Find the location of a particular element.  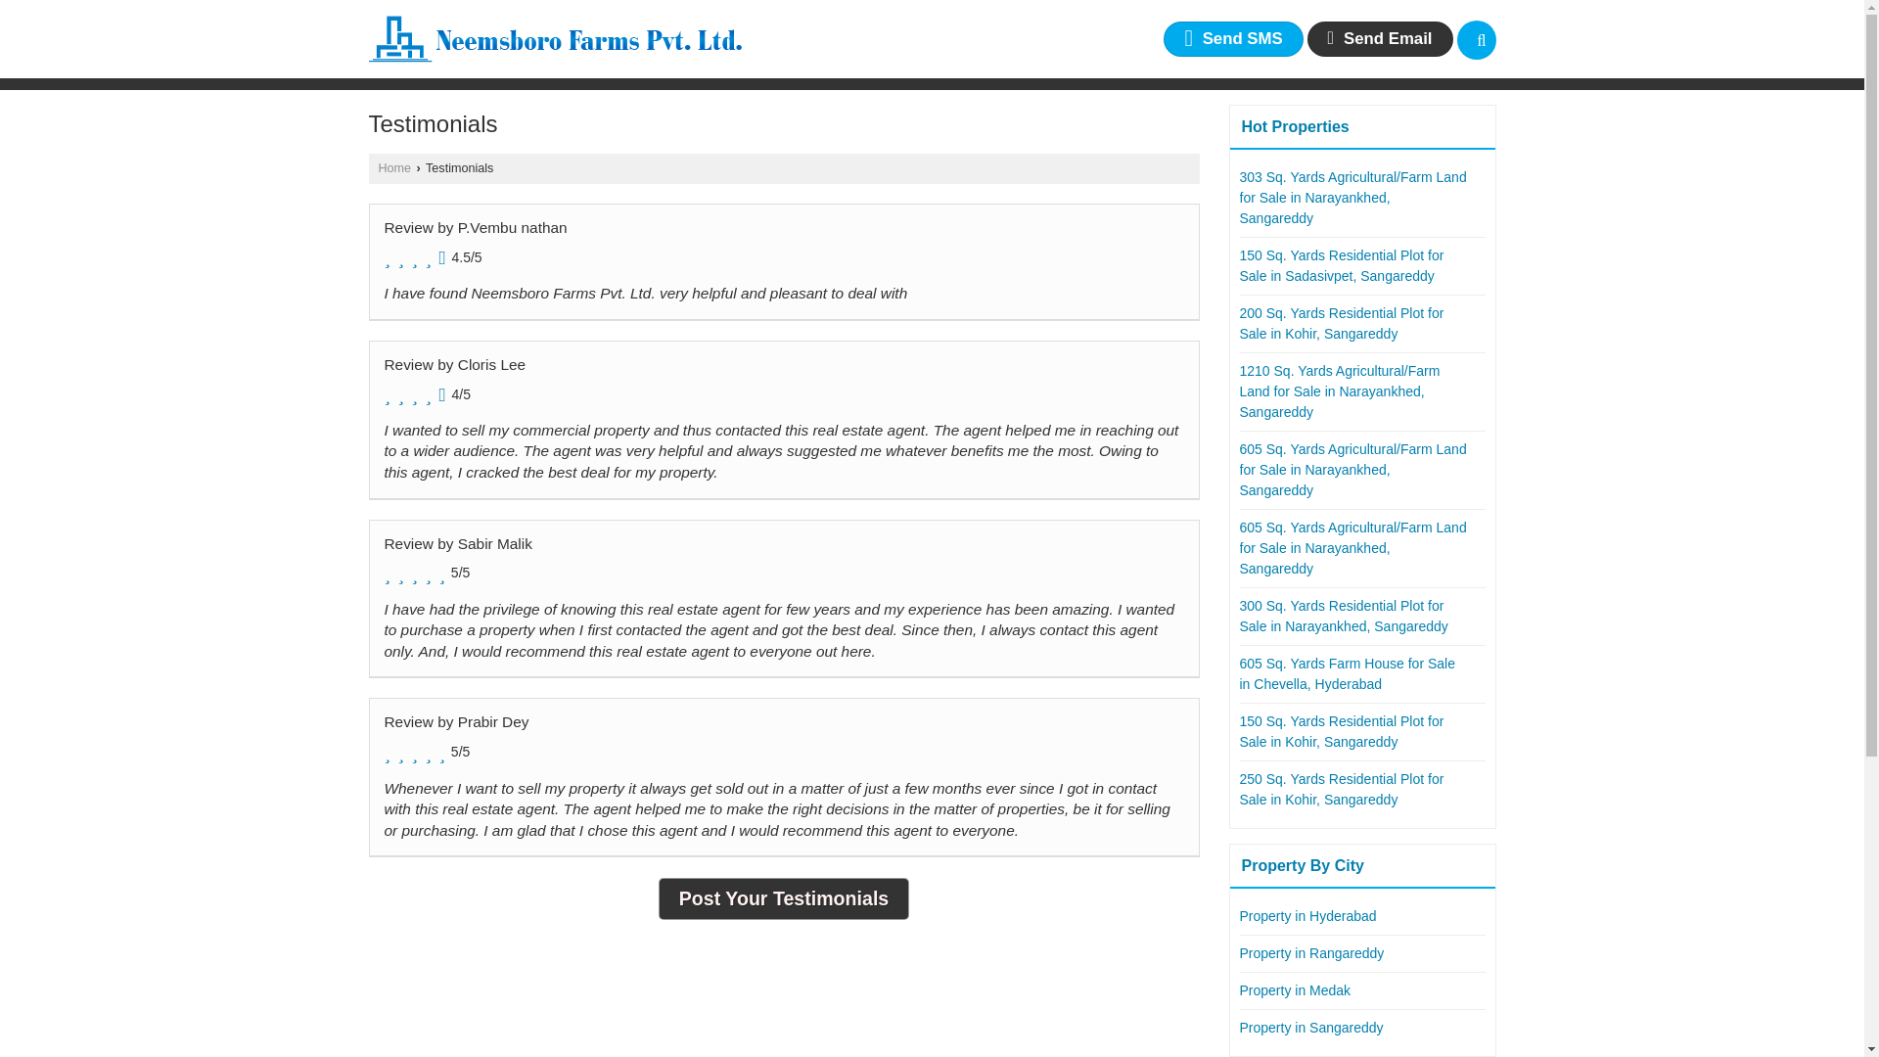

Search is located at coordinates (1476, 39).